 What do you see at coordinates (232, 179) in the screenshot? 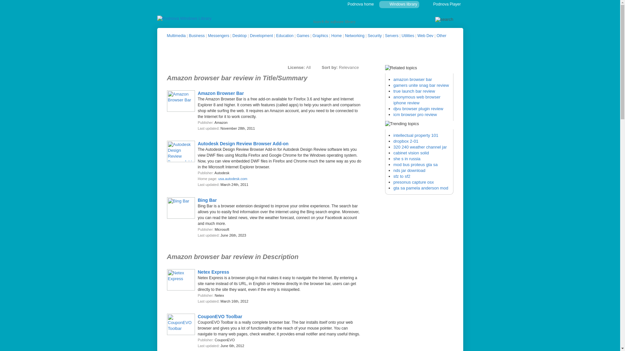
I see `usa.autodesk.com` at bounding box center [232, 179].